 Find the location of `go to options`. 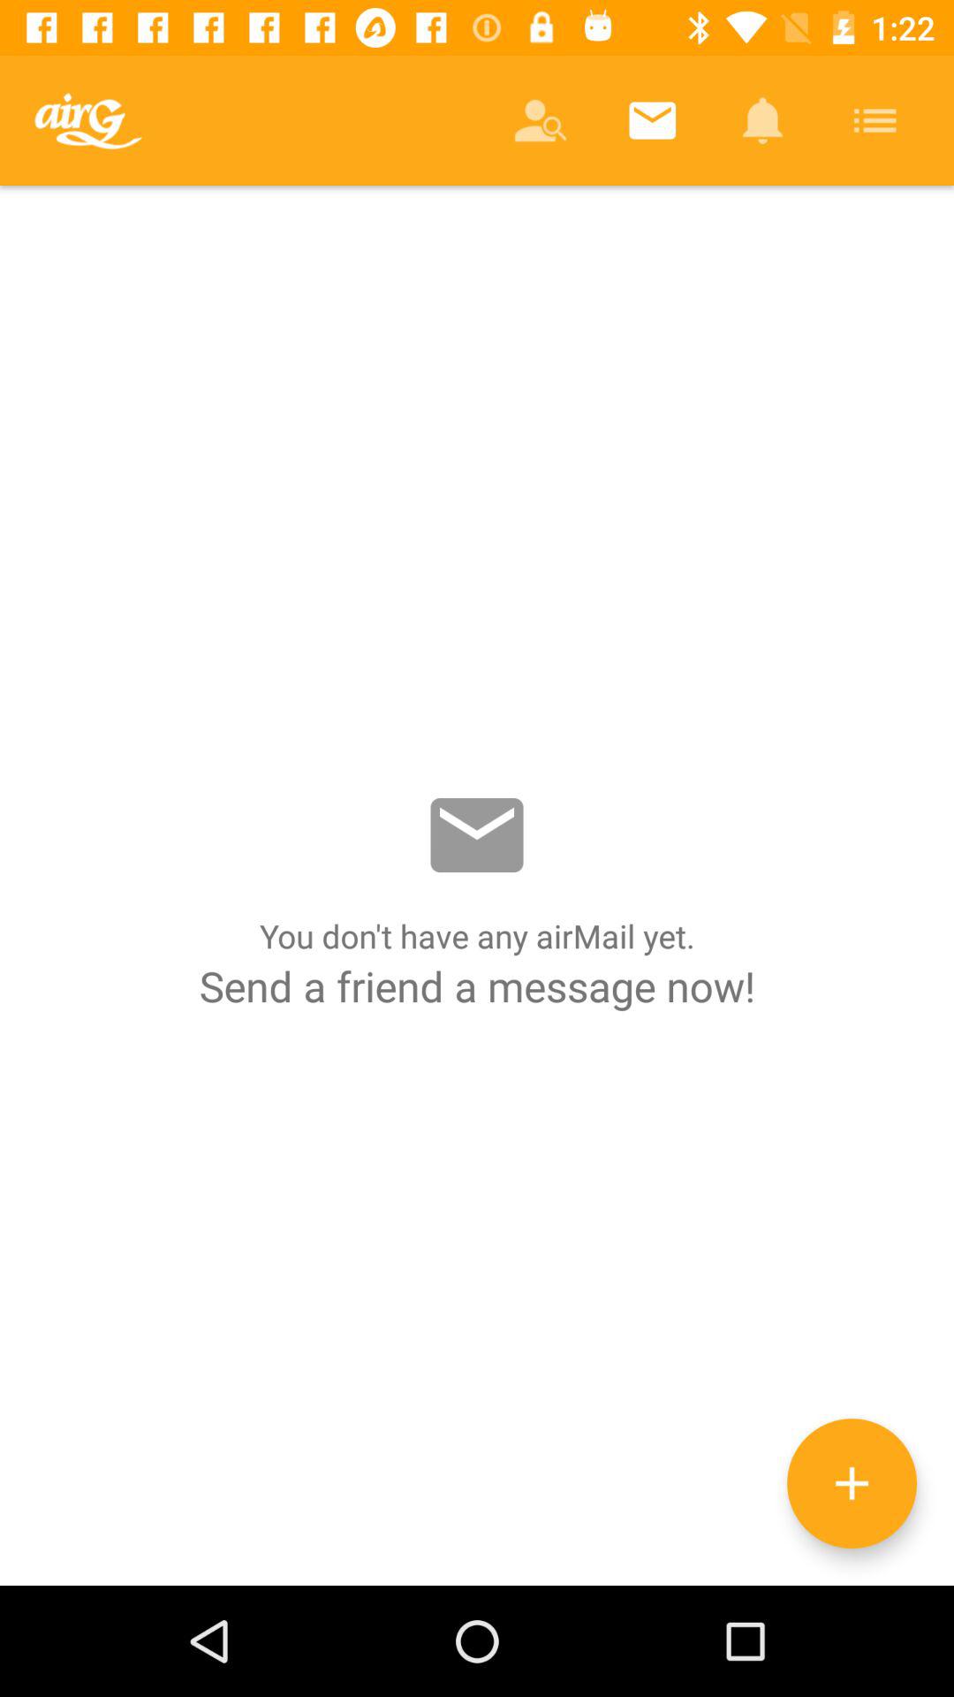

go to options is located at coordinates (852, 1483).